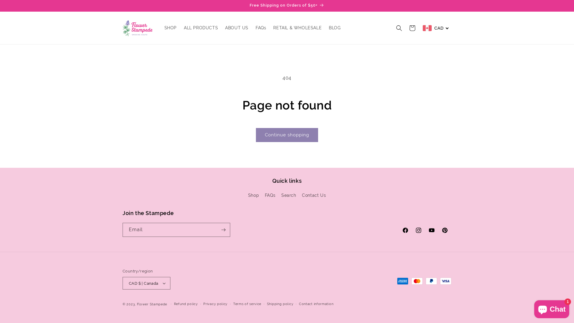 The image size is (574, 323). I want to click on Free Shipping on Orders of $50+, so click(287, 6).